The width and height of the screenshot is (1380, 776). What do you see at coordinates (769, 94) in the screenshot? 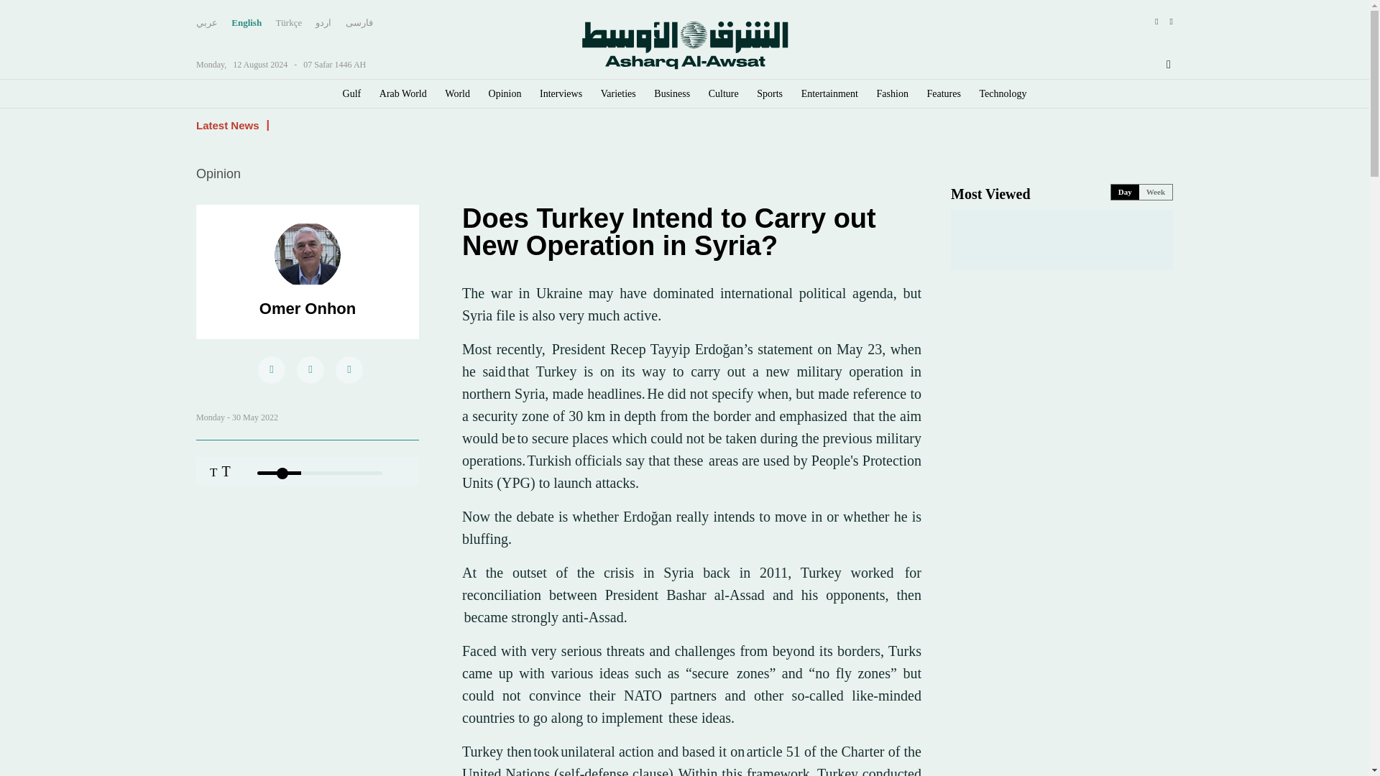
I see `Sports` at bounding box center [769, 94].